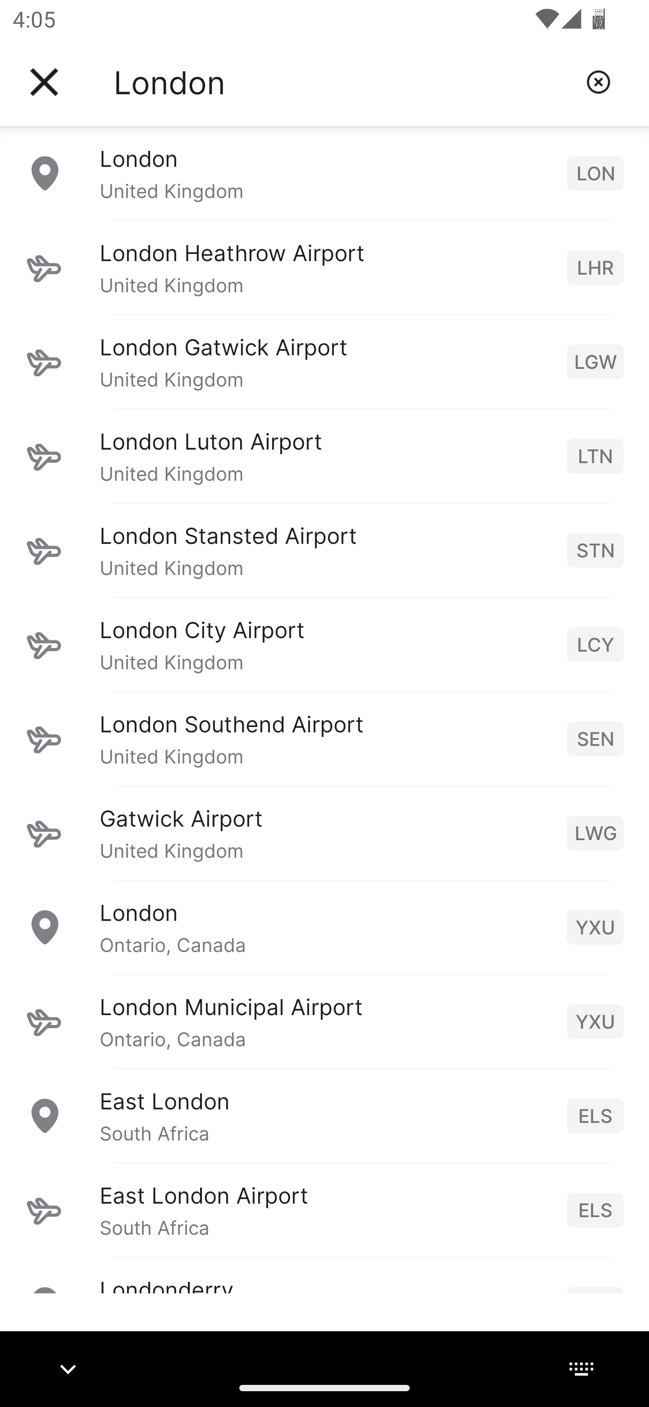 The height and width of the screenshot is (1407, 649). I want to click on London Gatwick Airport United Kingdom LGW, so click(324, 361).